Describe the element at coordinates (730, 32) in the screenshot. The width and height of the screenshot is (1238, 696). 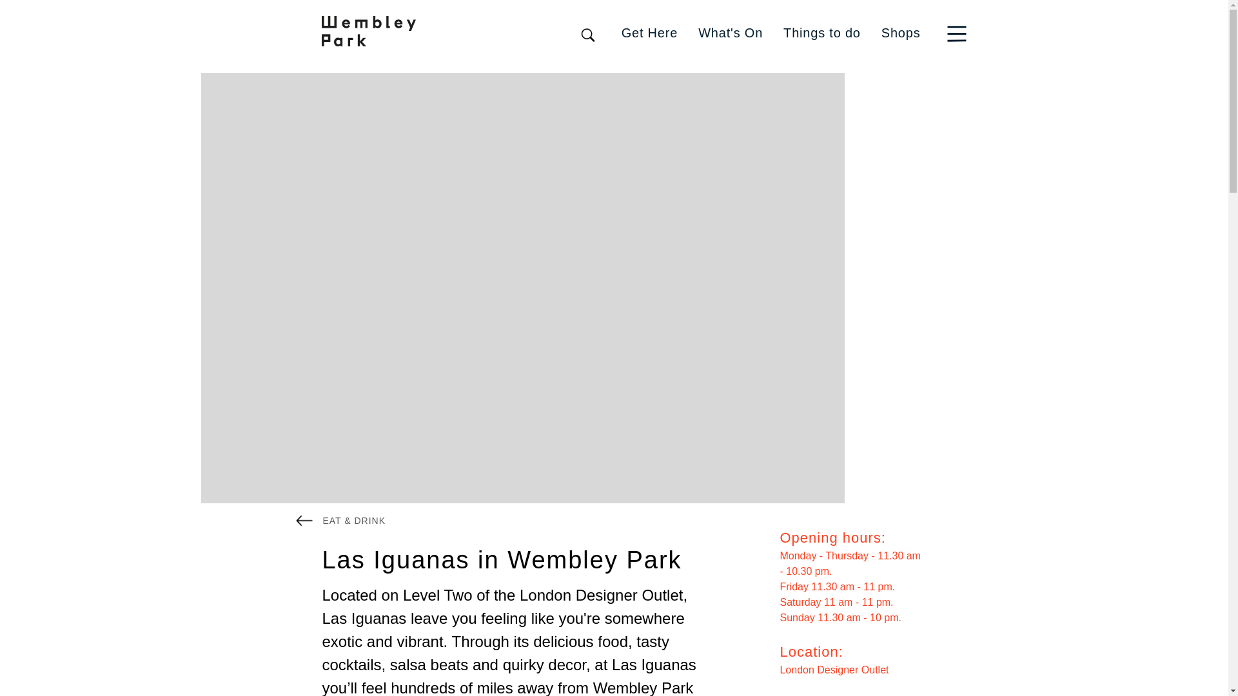
I see `What's On` at that location.